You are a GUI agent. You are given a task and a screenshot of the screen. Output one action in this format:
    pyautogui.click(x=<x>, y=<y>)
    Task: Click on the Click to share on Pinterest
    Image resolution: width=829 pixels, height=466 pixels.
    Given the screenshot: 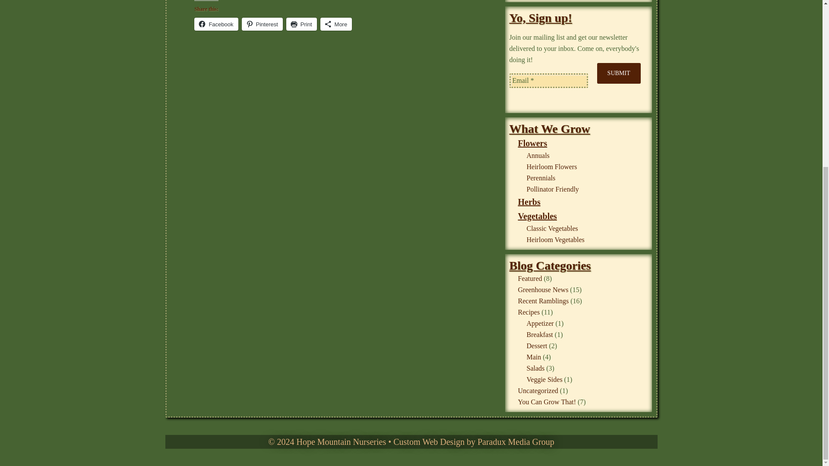 What is the action you would take?
    pyautogui.click(x=262, y=24)
    